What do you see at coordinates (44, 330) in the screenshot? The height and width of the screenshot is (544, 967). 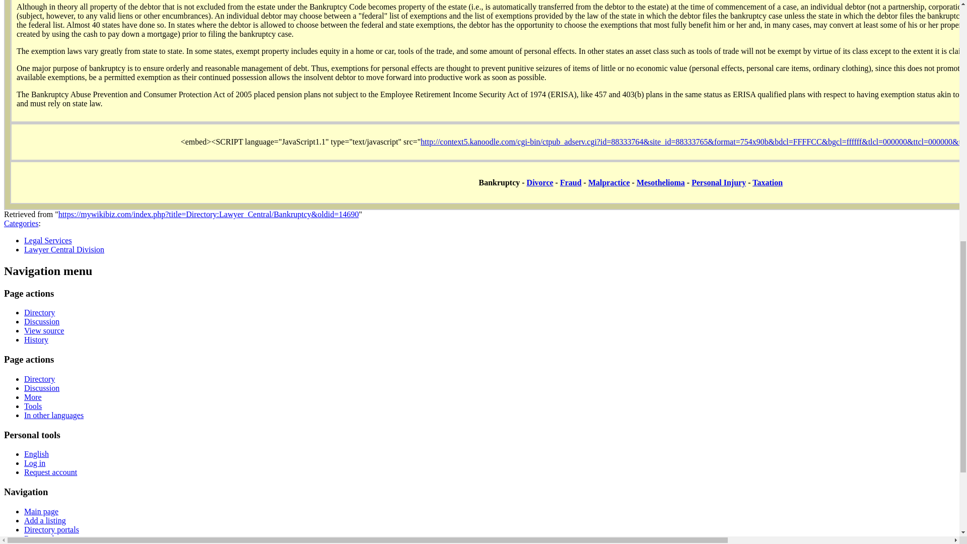 I see `View source` at bounding box center [44, 330].